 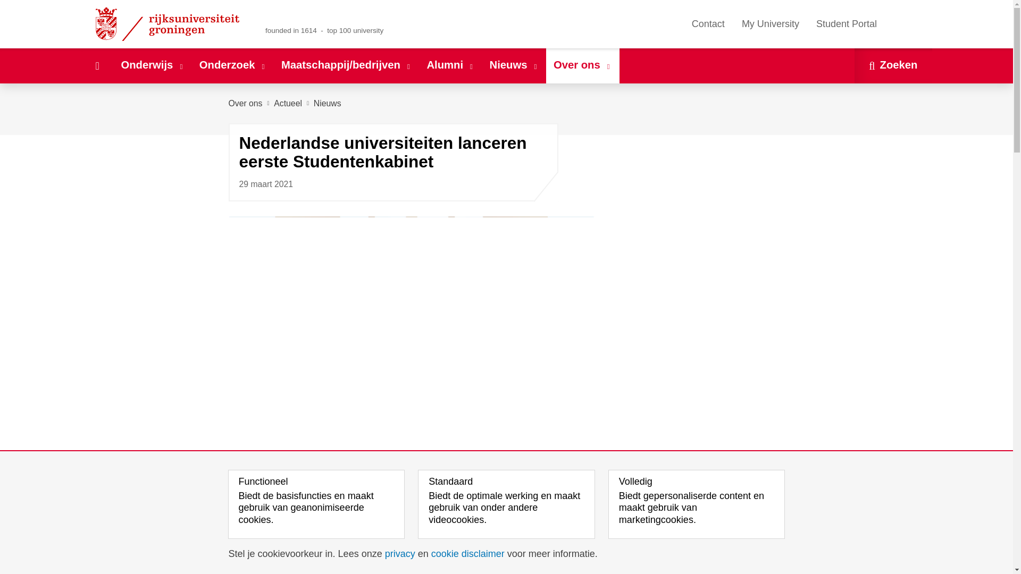 What do you see at coordinates (97, 65) in the screenshot?
I see `Home` at bounding box center [97, 65].